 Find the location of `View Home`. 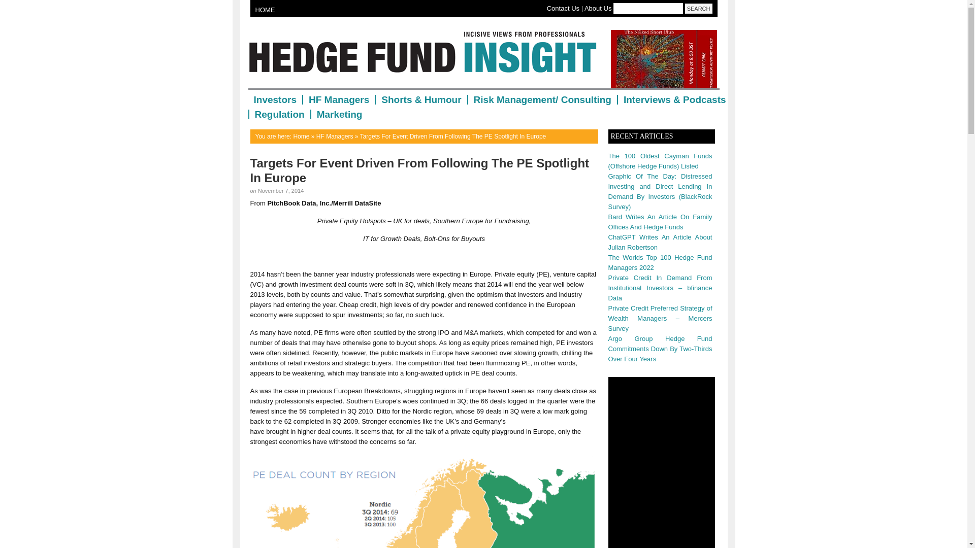

View Home is located at coordinates (301, 136).